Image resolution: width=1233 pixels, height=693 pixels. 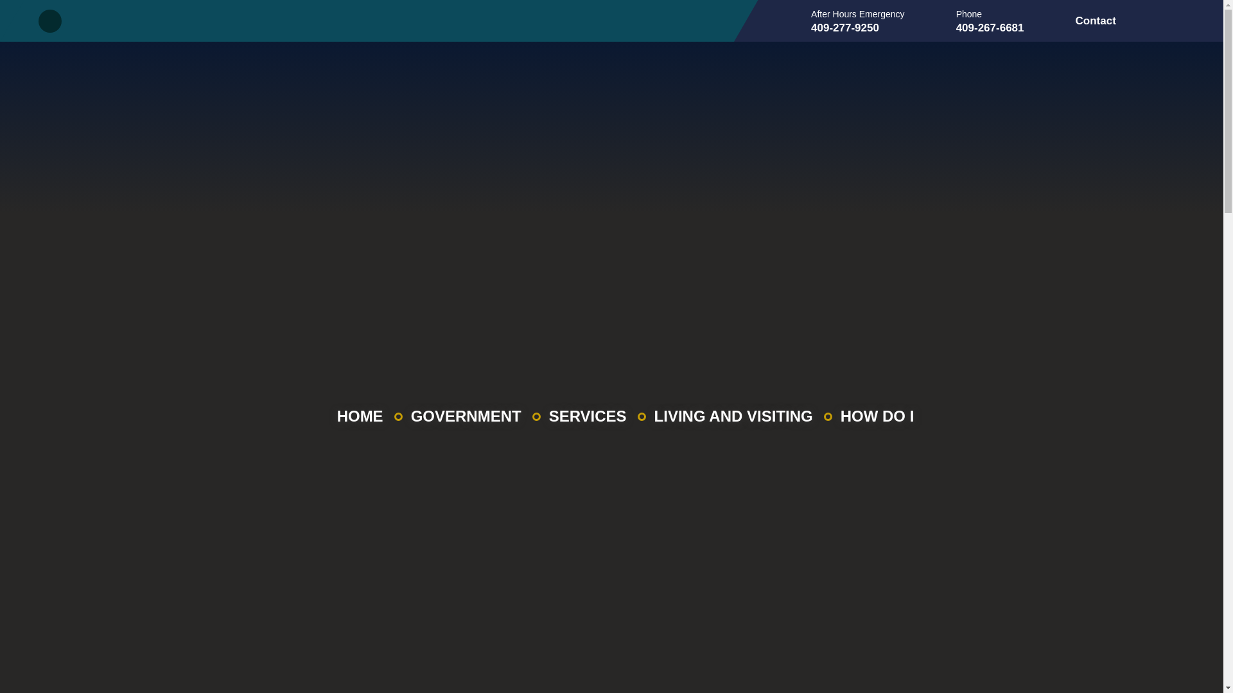 I want to click on SERVICES, so click(x=587, y=416).